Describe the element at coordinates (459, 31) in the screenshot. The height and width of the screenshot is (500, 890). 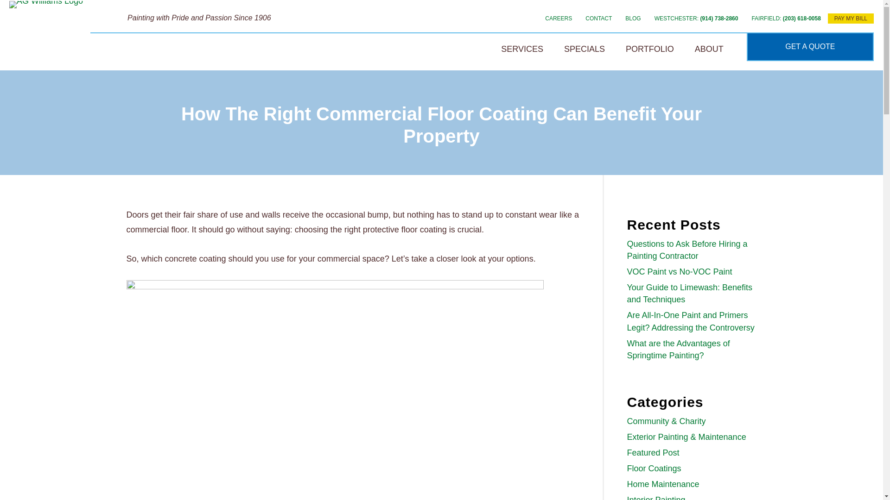
I see `BLOG` at that location.